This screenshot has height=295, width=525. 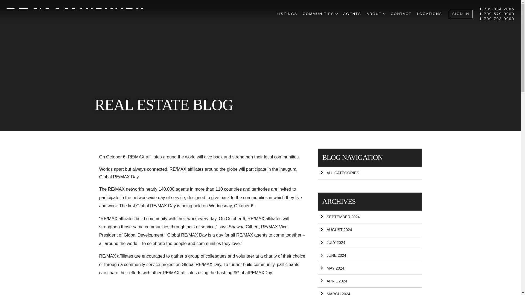 I want to click on 1-709-834-2066, so click(x=497, y=9).